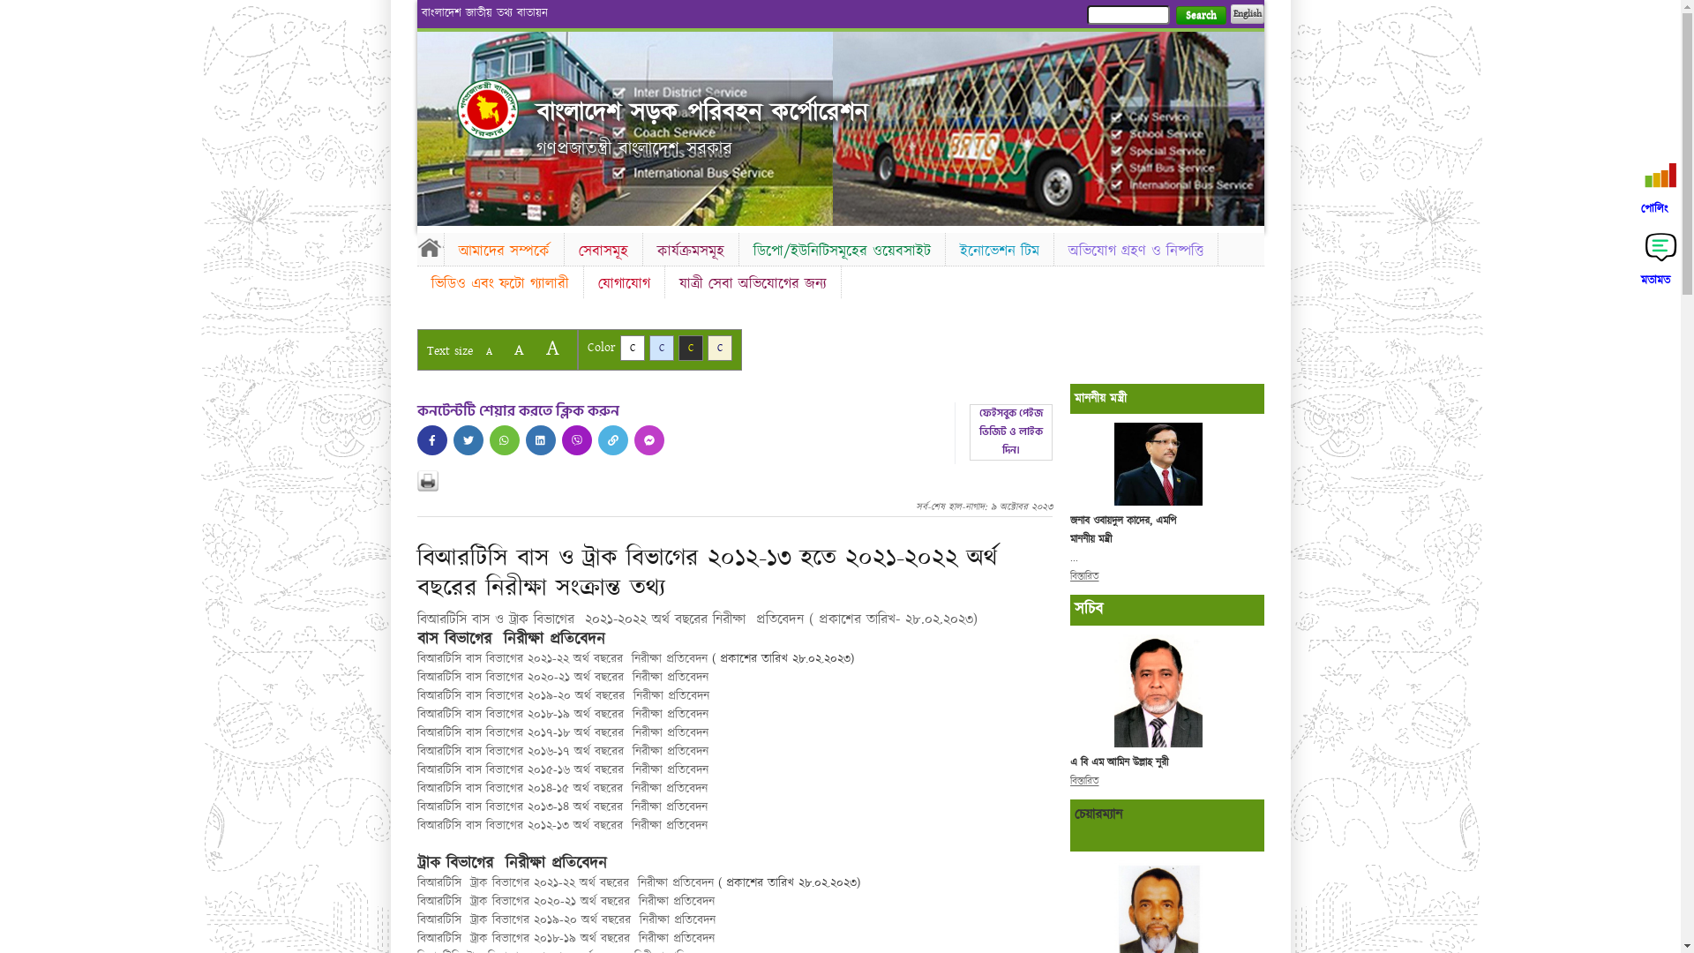 Image resolution: width=1694 pixels, height=953 pixels. What do you see at coordinates (552, 348) in the screenshot?
I see `A` at bounding box center [552, 348].